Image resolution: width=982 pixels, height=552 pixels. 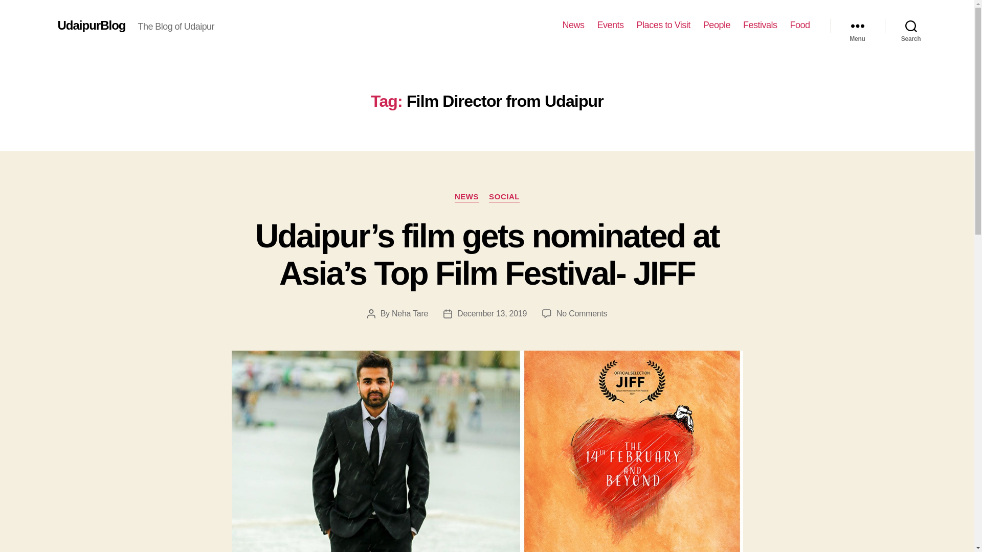 What do you see at coordinates (573, 25) in the screenshot?
I see `News` at bounding box center [573, 25].